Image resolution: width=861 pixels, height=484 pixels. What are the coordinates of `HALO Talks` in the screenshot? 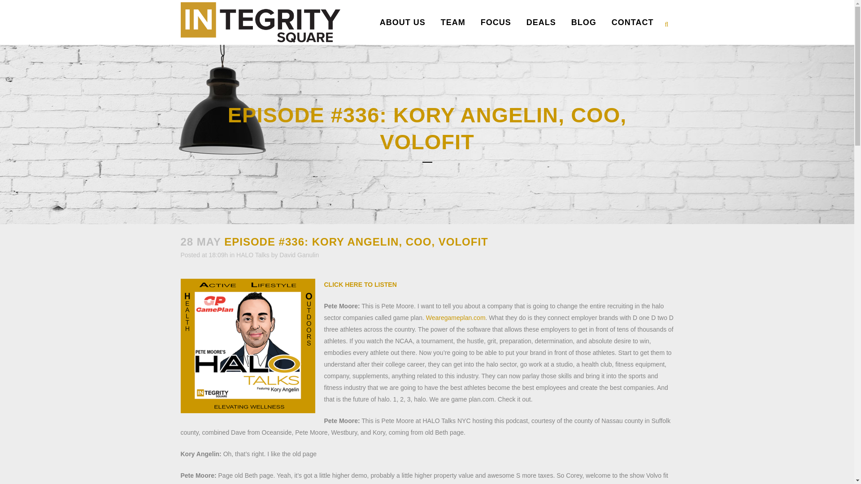 It's located at (252, 255).